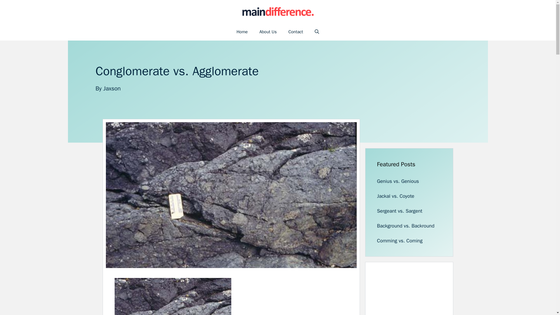 Image resolution: width=560 pixels, height=315 pixels. What do you see at coordinates (400, 241) in the screenshot?
I see `Comming vs. Coming` at bounding box center [400, 241].